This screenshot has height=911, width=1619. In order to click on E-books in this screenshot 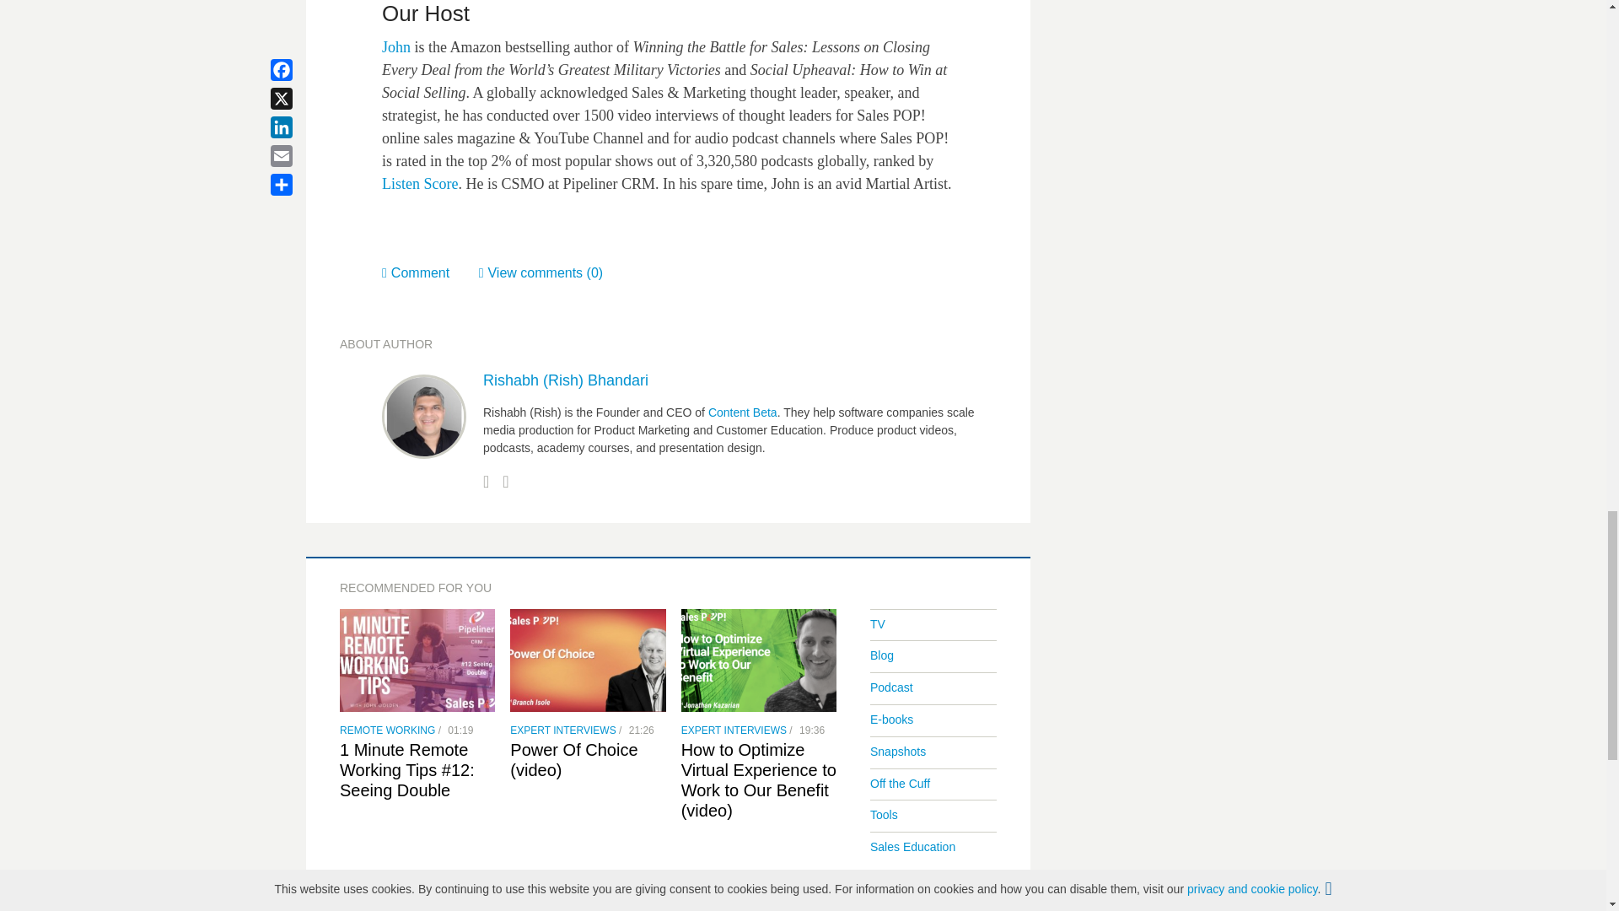, I will do `click(891, 719)`.